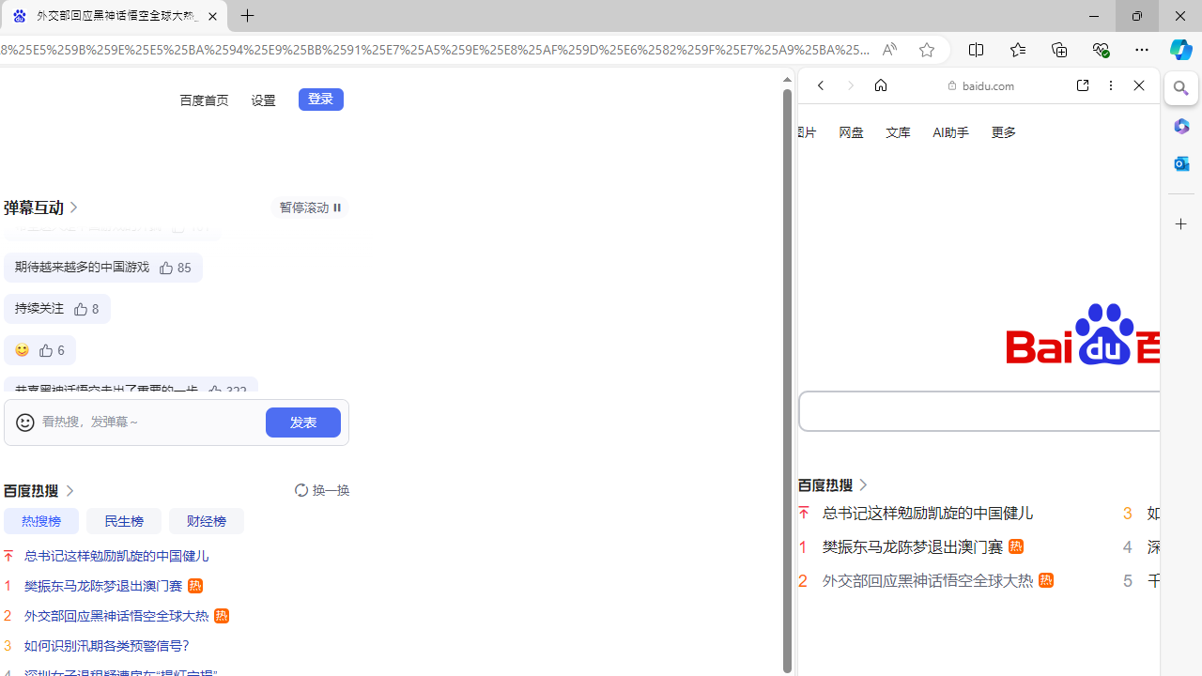 Image resolution: width=1202 pixels, height=676 pixels. Describe the element at coordinates (879, 169) in the screenshot. I see `This site scope` at that location.